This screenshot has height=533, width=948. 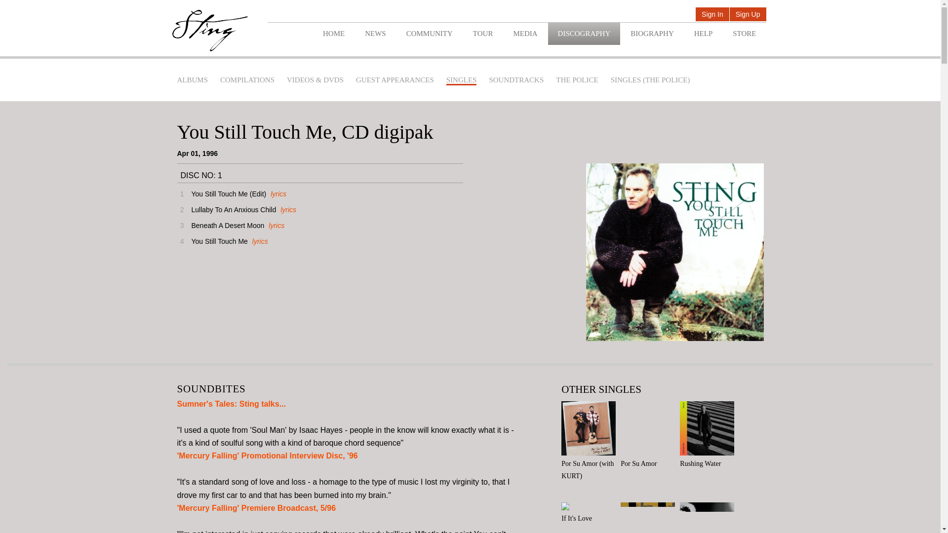 I want to click on HELP, so click(x=703, y=34).